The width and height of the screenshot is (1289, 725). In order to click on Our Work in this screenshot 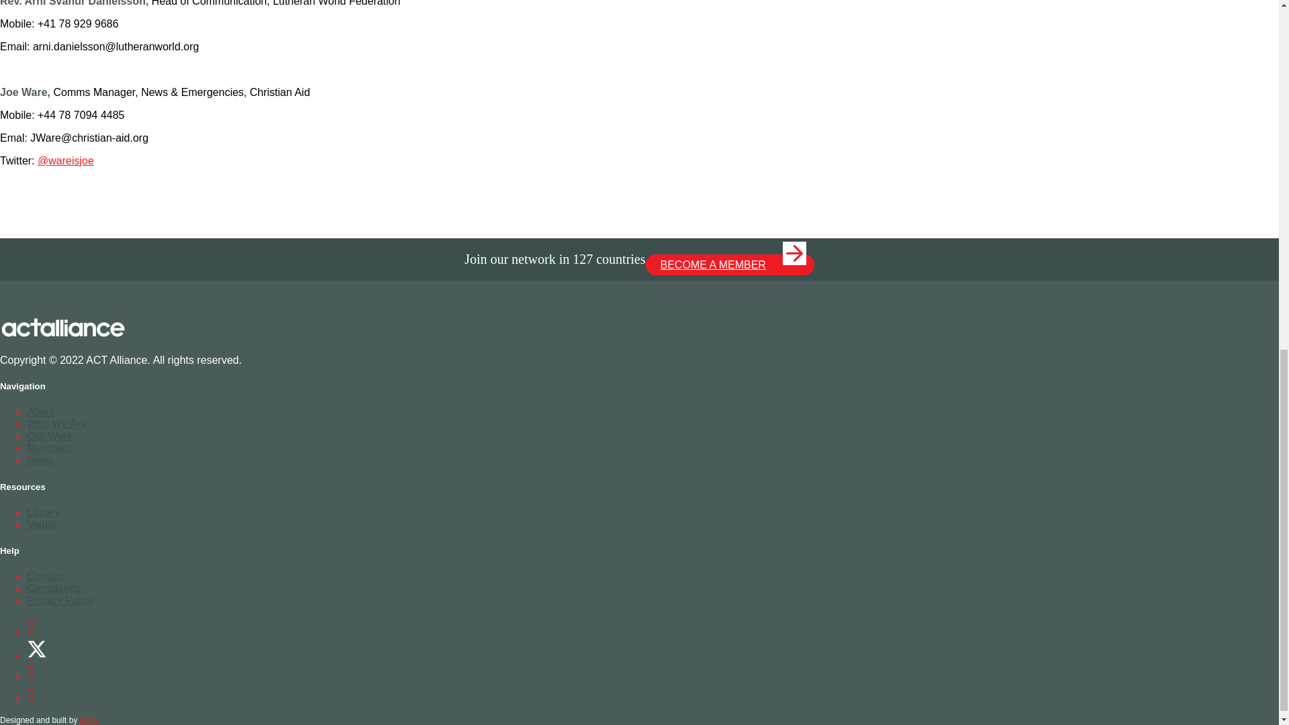, I will do `click(50, 436)`.